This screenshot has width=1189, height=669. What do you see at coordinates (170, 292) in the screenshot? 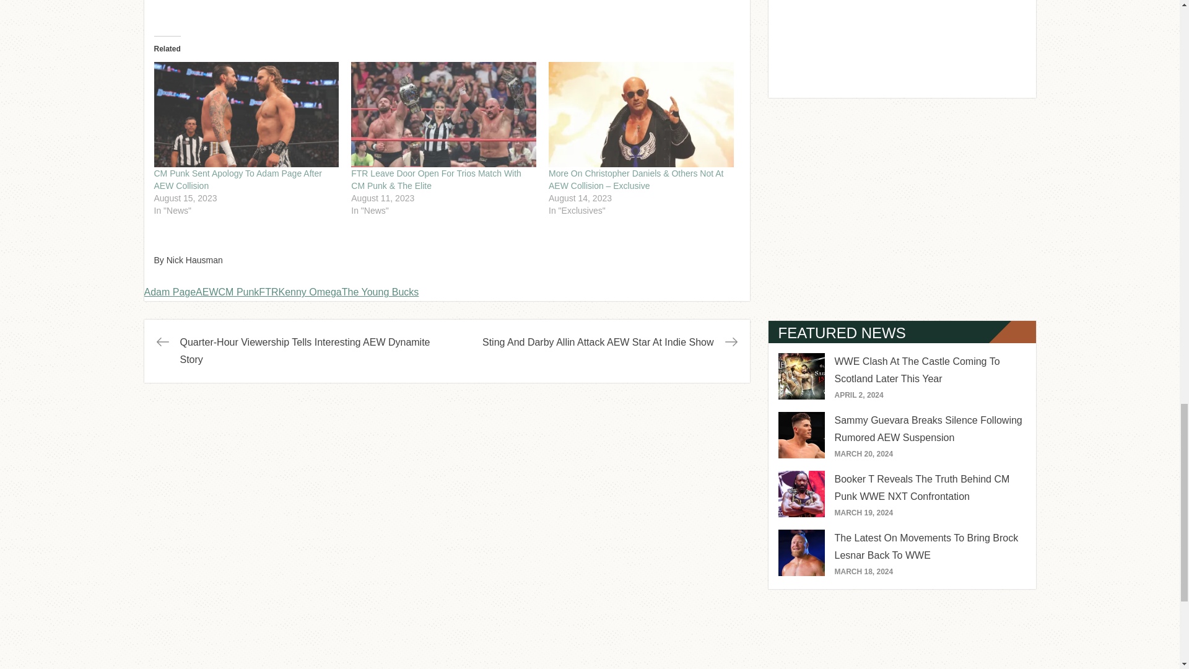
I see `Adam Page` at bounding box center [170, 292].